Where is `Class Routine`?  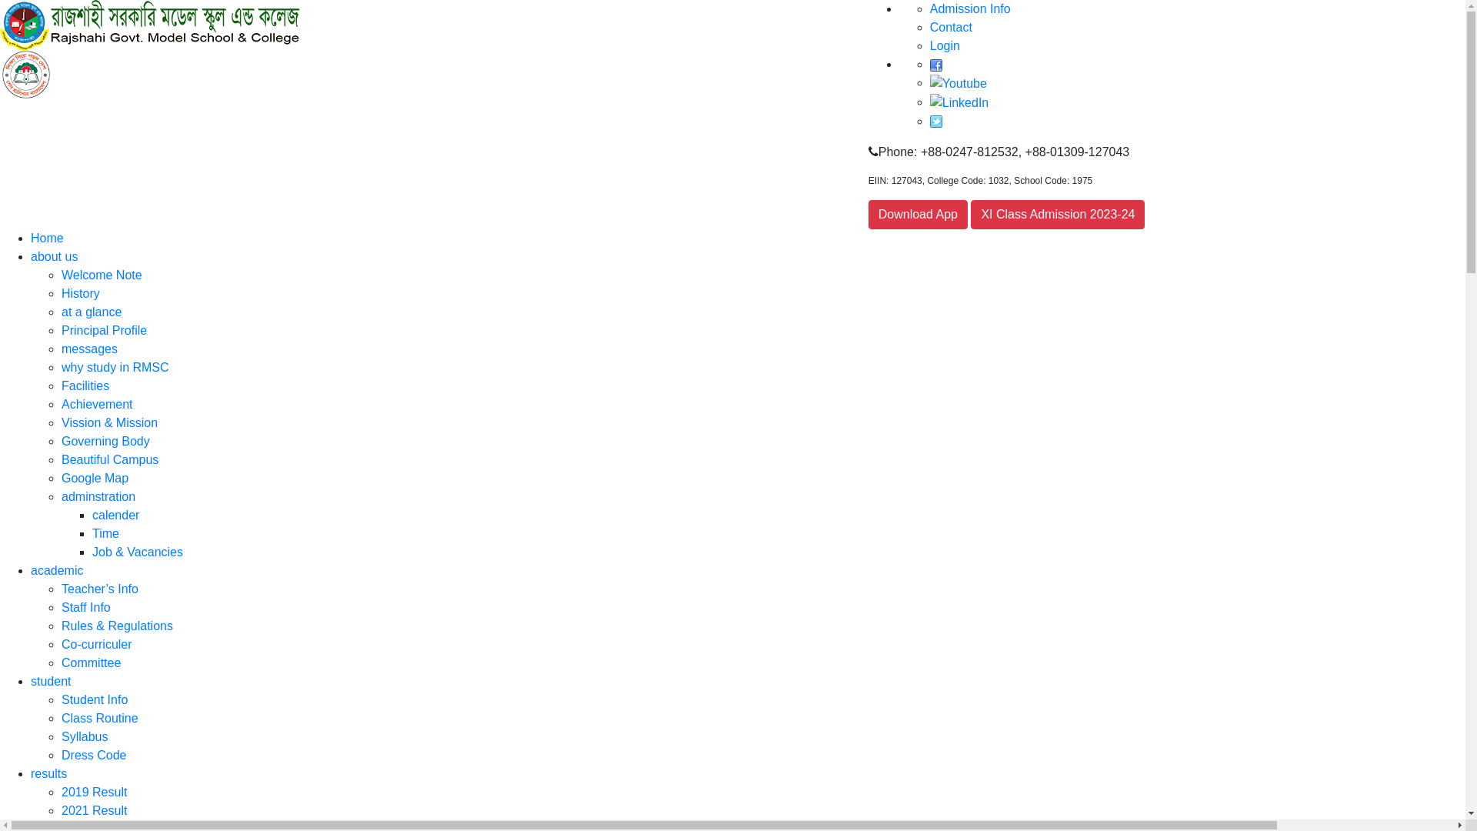 Class Routine is located at coordinates (100, 719).